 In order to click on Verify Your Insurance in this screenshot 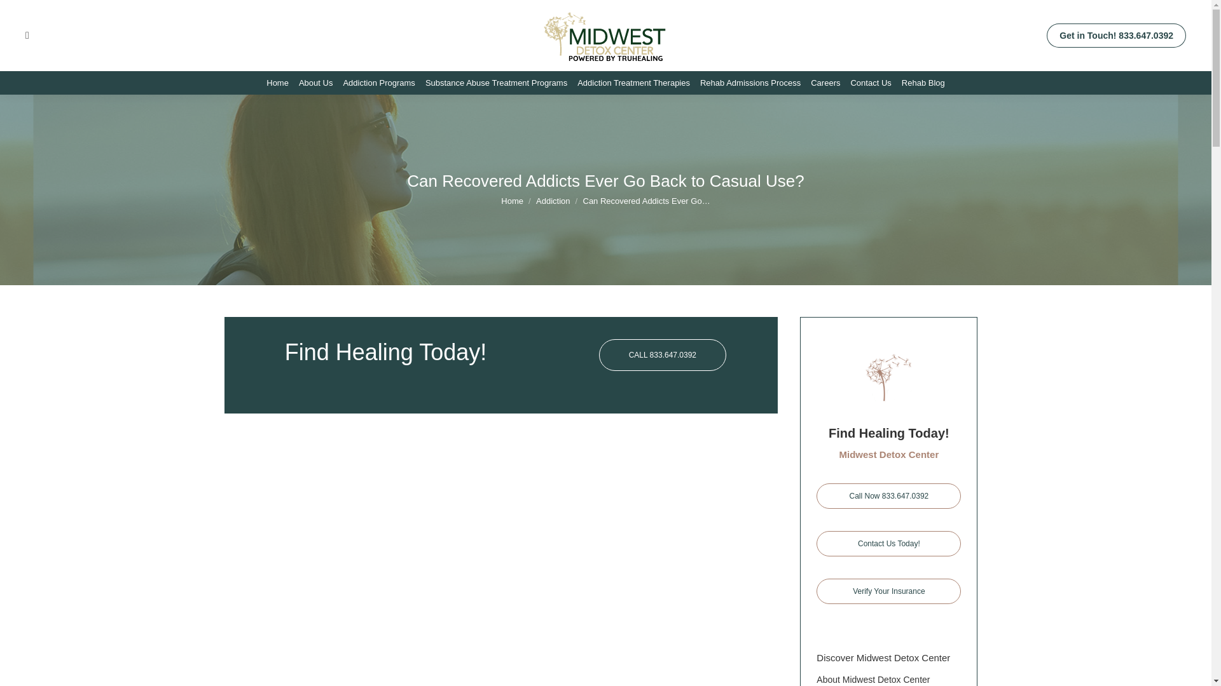, I will do `click(889, 591)`.